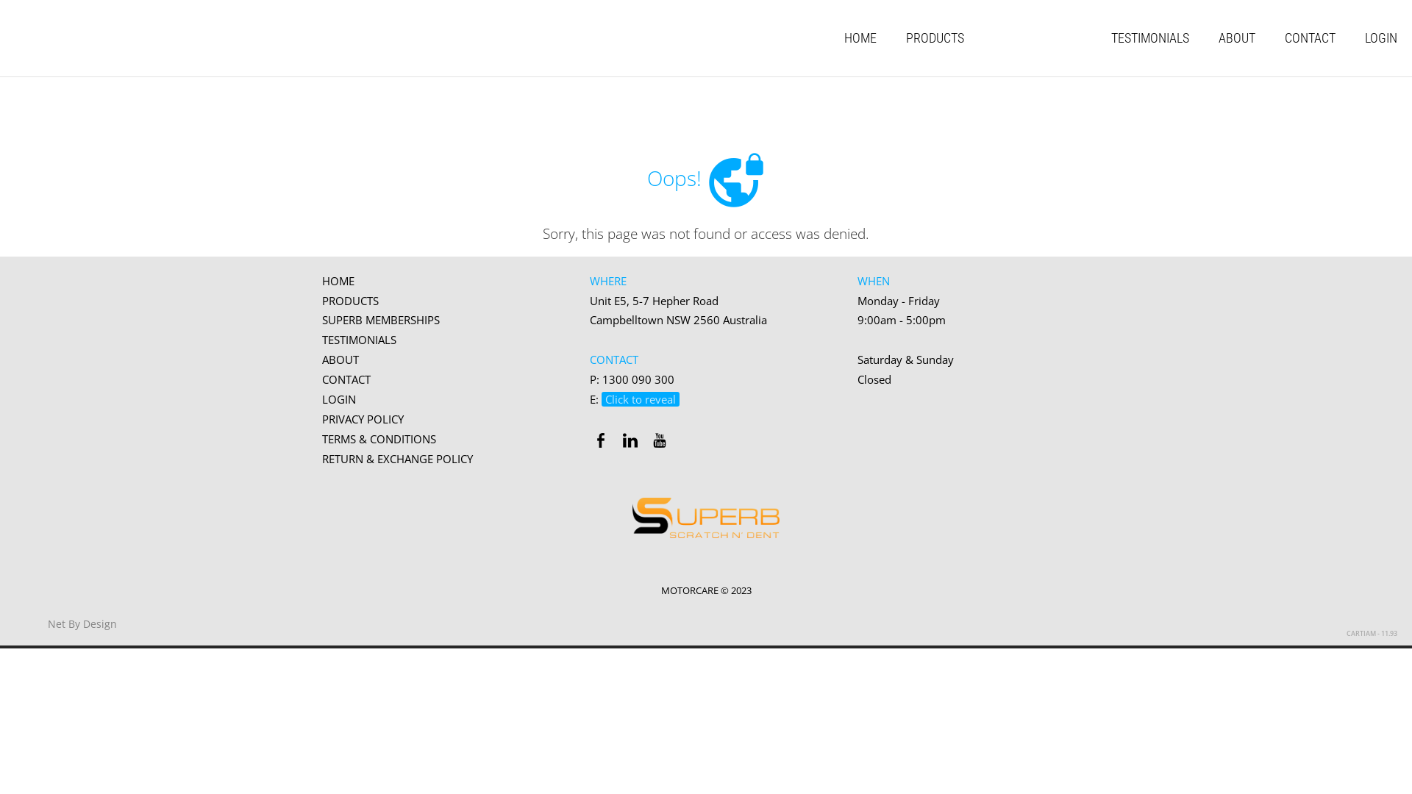 The width and height of the screenshot is (1412, 794). I want to click on SUPERB MEMBERSHIPS, so click(381, 320).